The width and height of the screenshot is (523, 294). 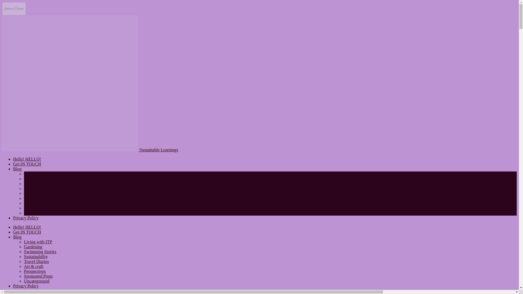 I want to click on Sustainability, so click(x=36, y=256).